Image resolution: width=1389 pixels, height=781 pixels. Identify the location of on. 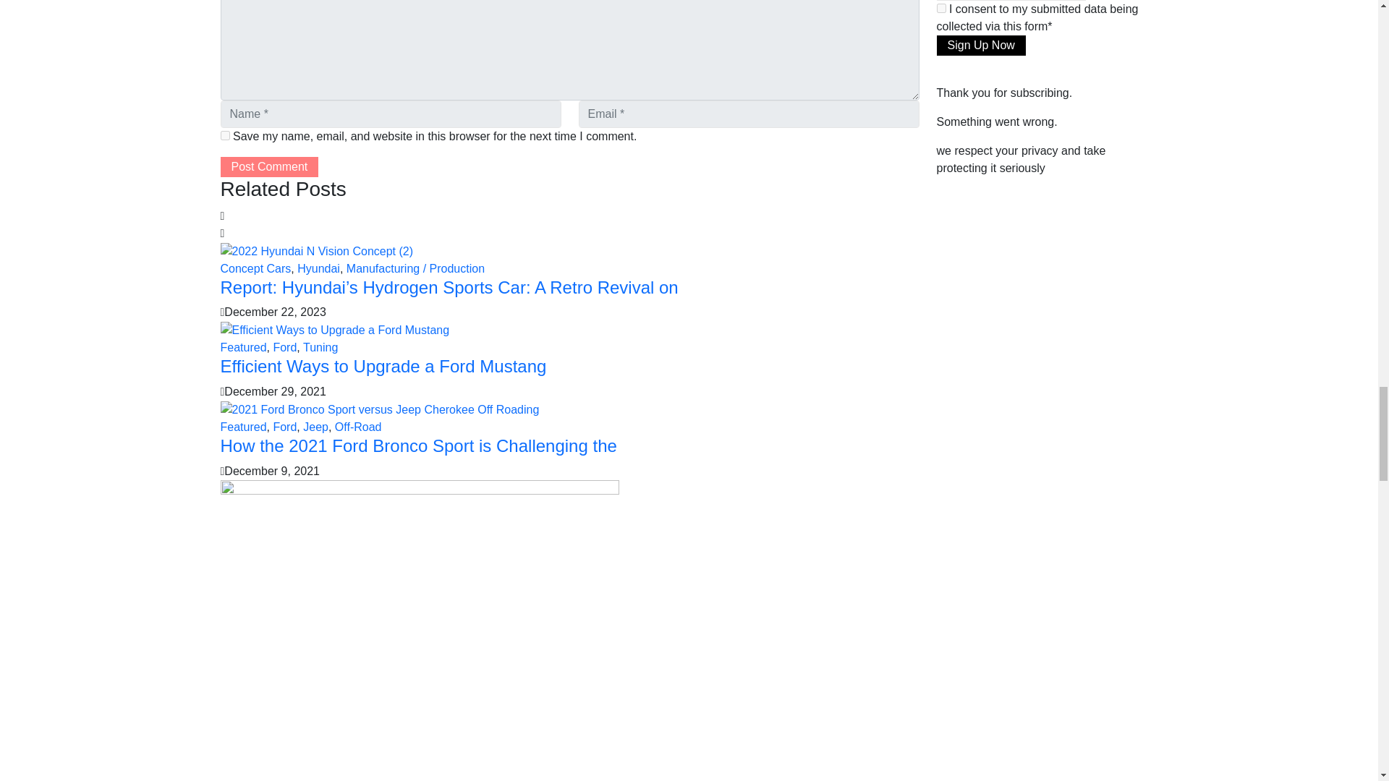
(940, 9).